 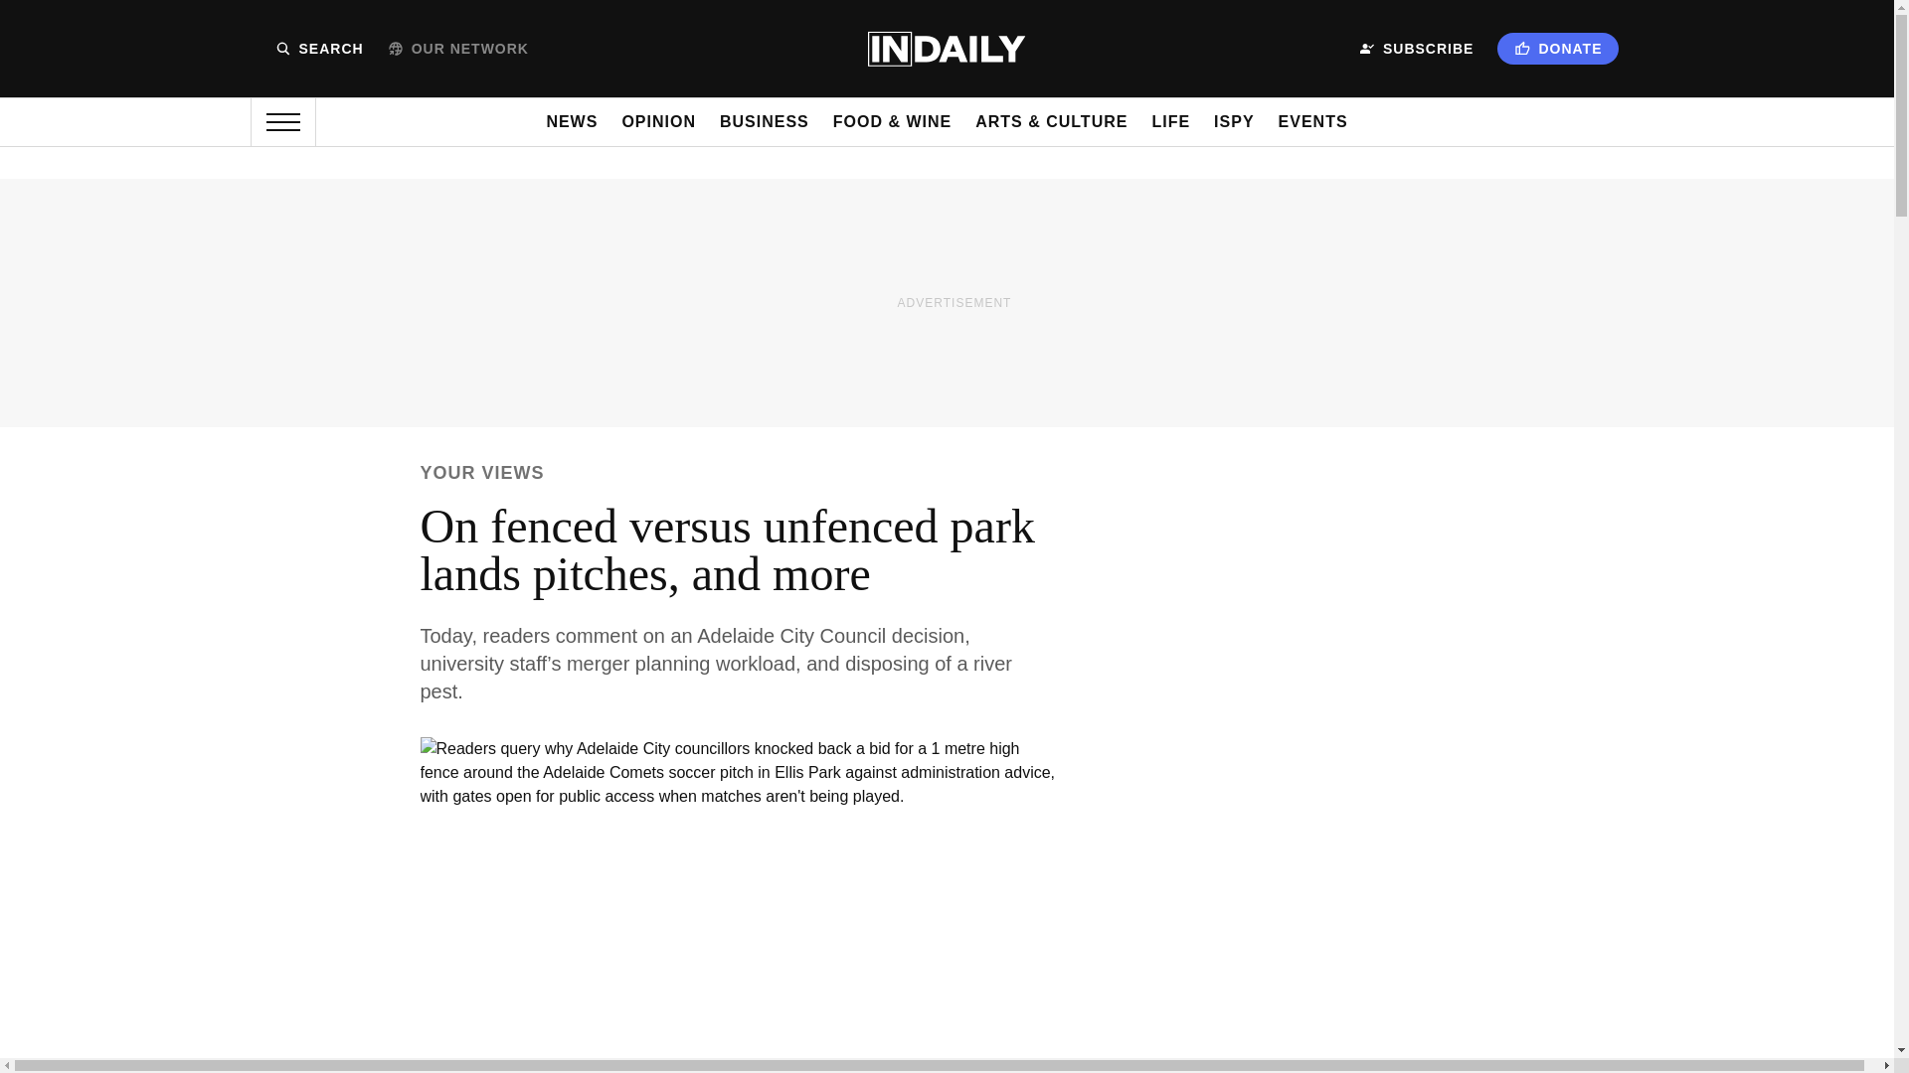 I want to click on YOUR VIEWS, so click(x=481, y=473).